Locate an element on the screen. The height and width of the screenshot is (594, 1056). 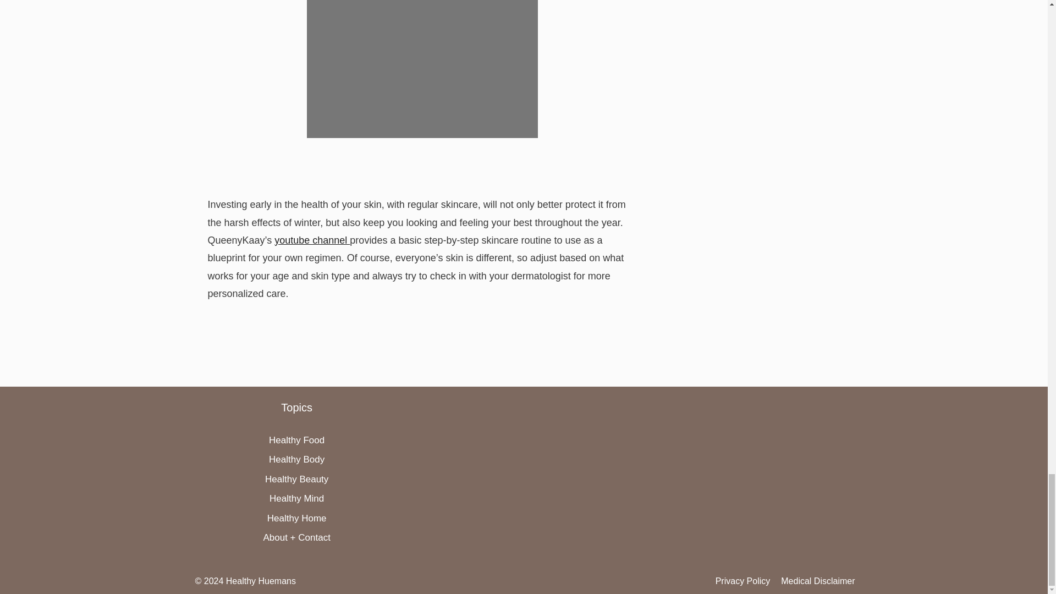
Privacy Policy is located at coordinates (743, 581).